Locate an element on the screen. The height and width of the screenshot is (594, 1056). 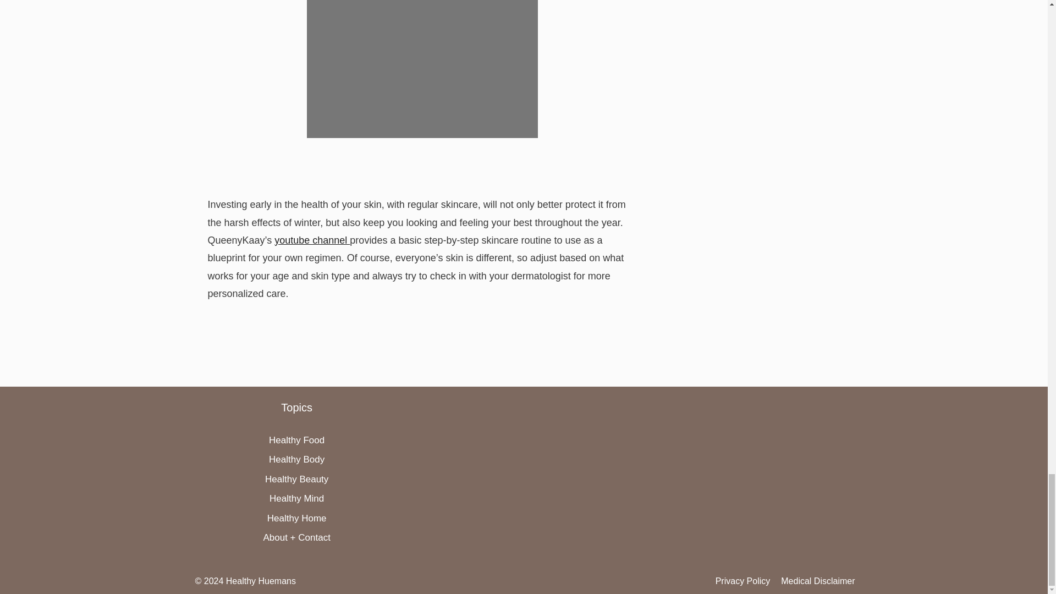
Privacy Policy is located at coordinates (743, 581).